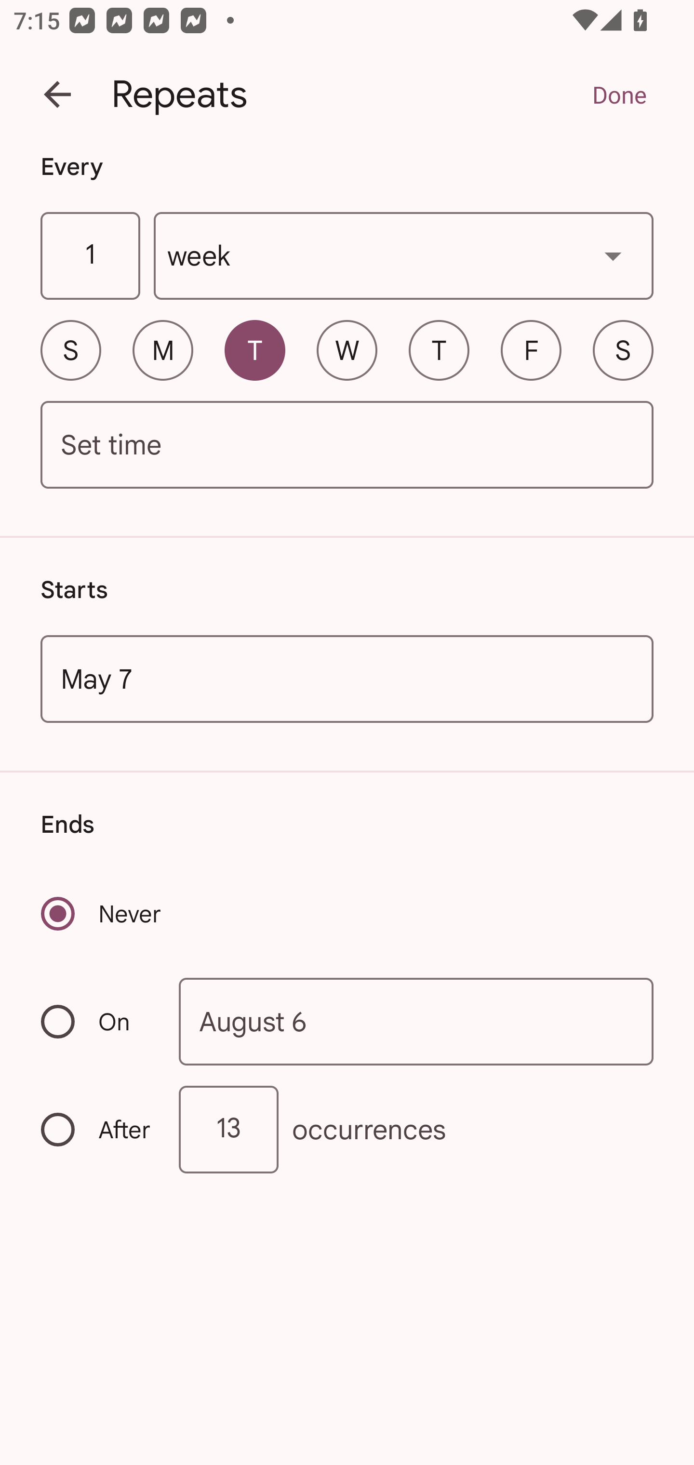  Describe the element at coordinates (531, 350) in the screenshot. I see `F Friday` at that location.